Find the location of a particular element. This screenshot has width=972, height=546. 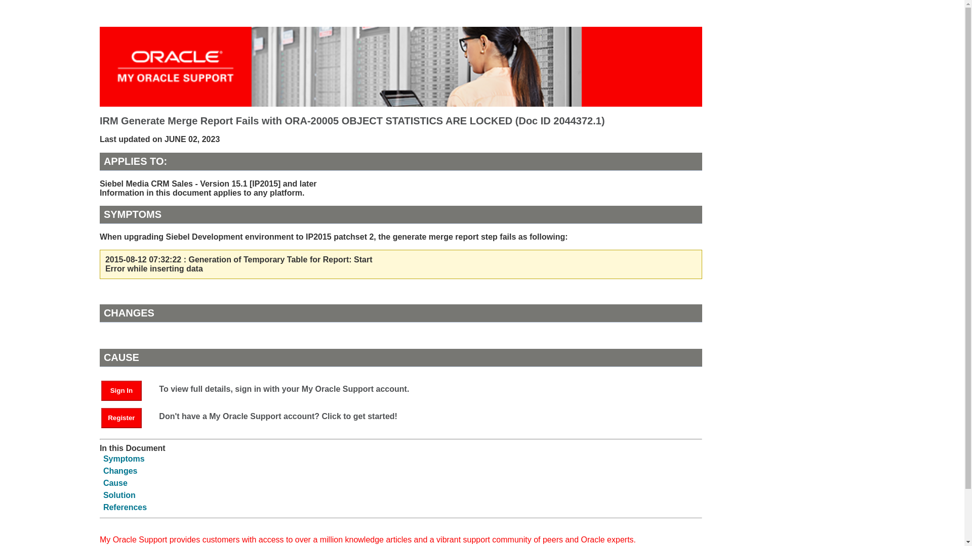

Cause is located at coordinates (115, 483).